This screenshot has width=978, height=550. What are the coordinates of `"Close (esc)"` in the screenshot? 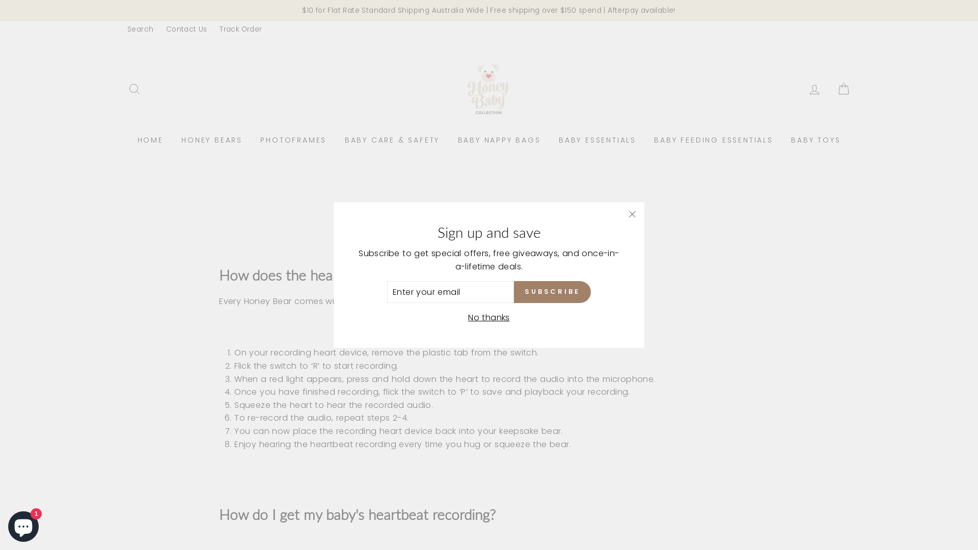 It's located at (632, 214).